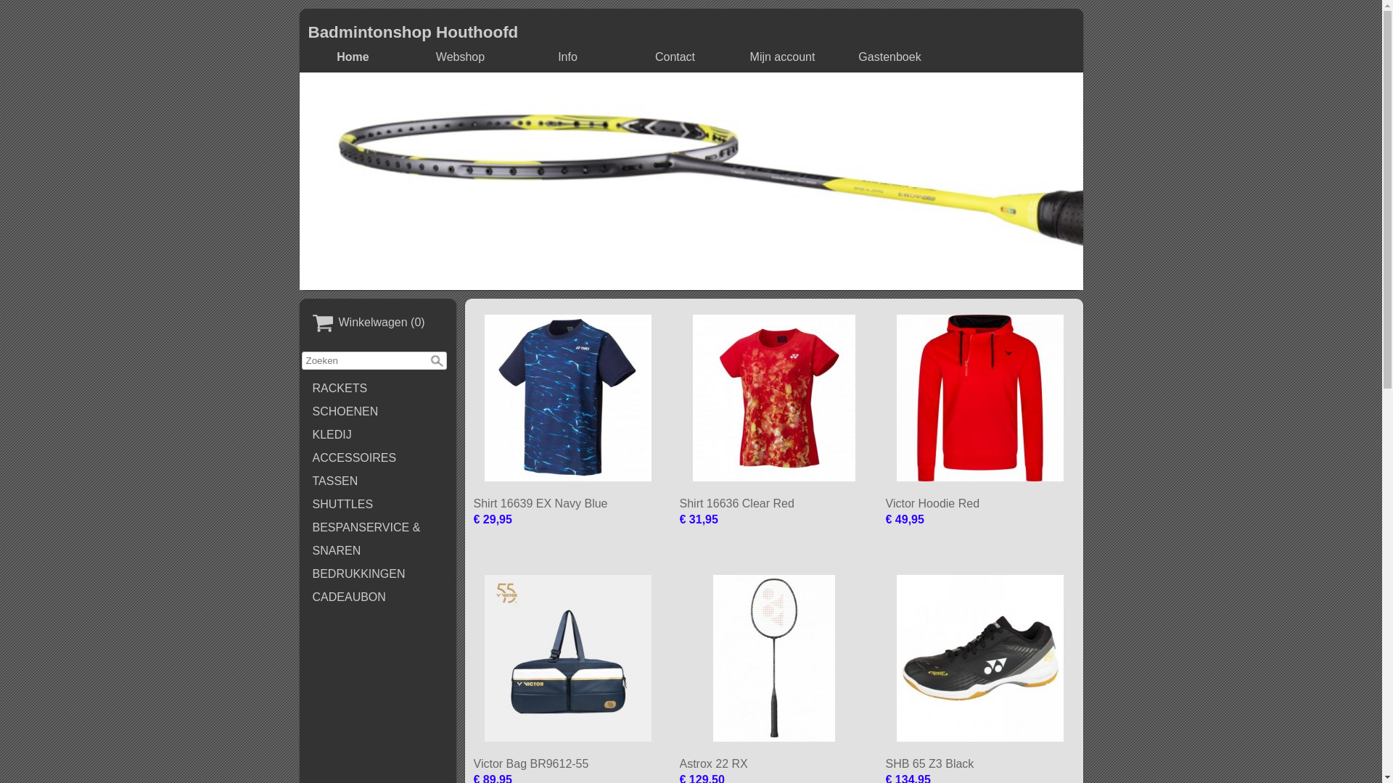 Image resolution: width=1393 pixels, height=783 pixels. I want to click on Contact, so click(675, 57).